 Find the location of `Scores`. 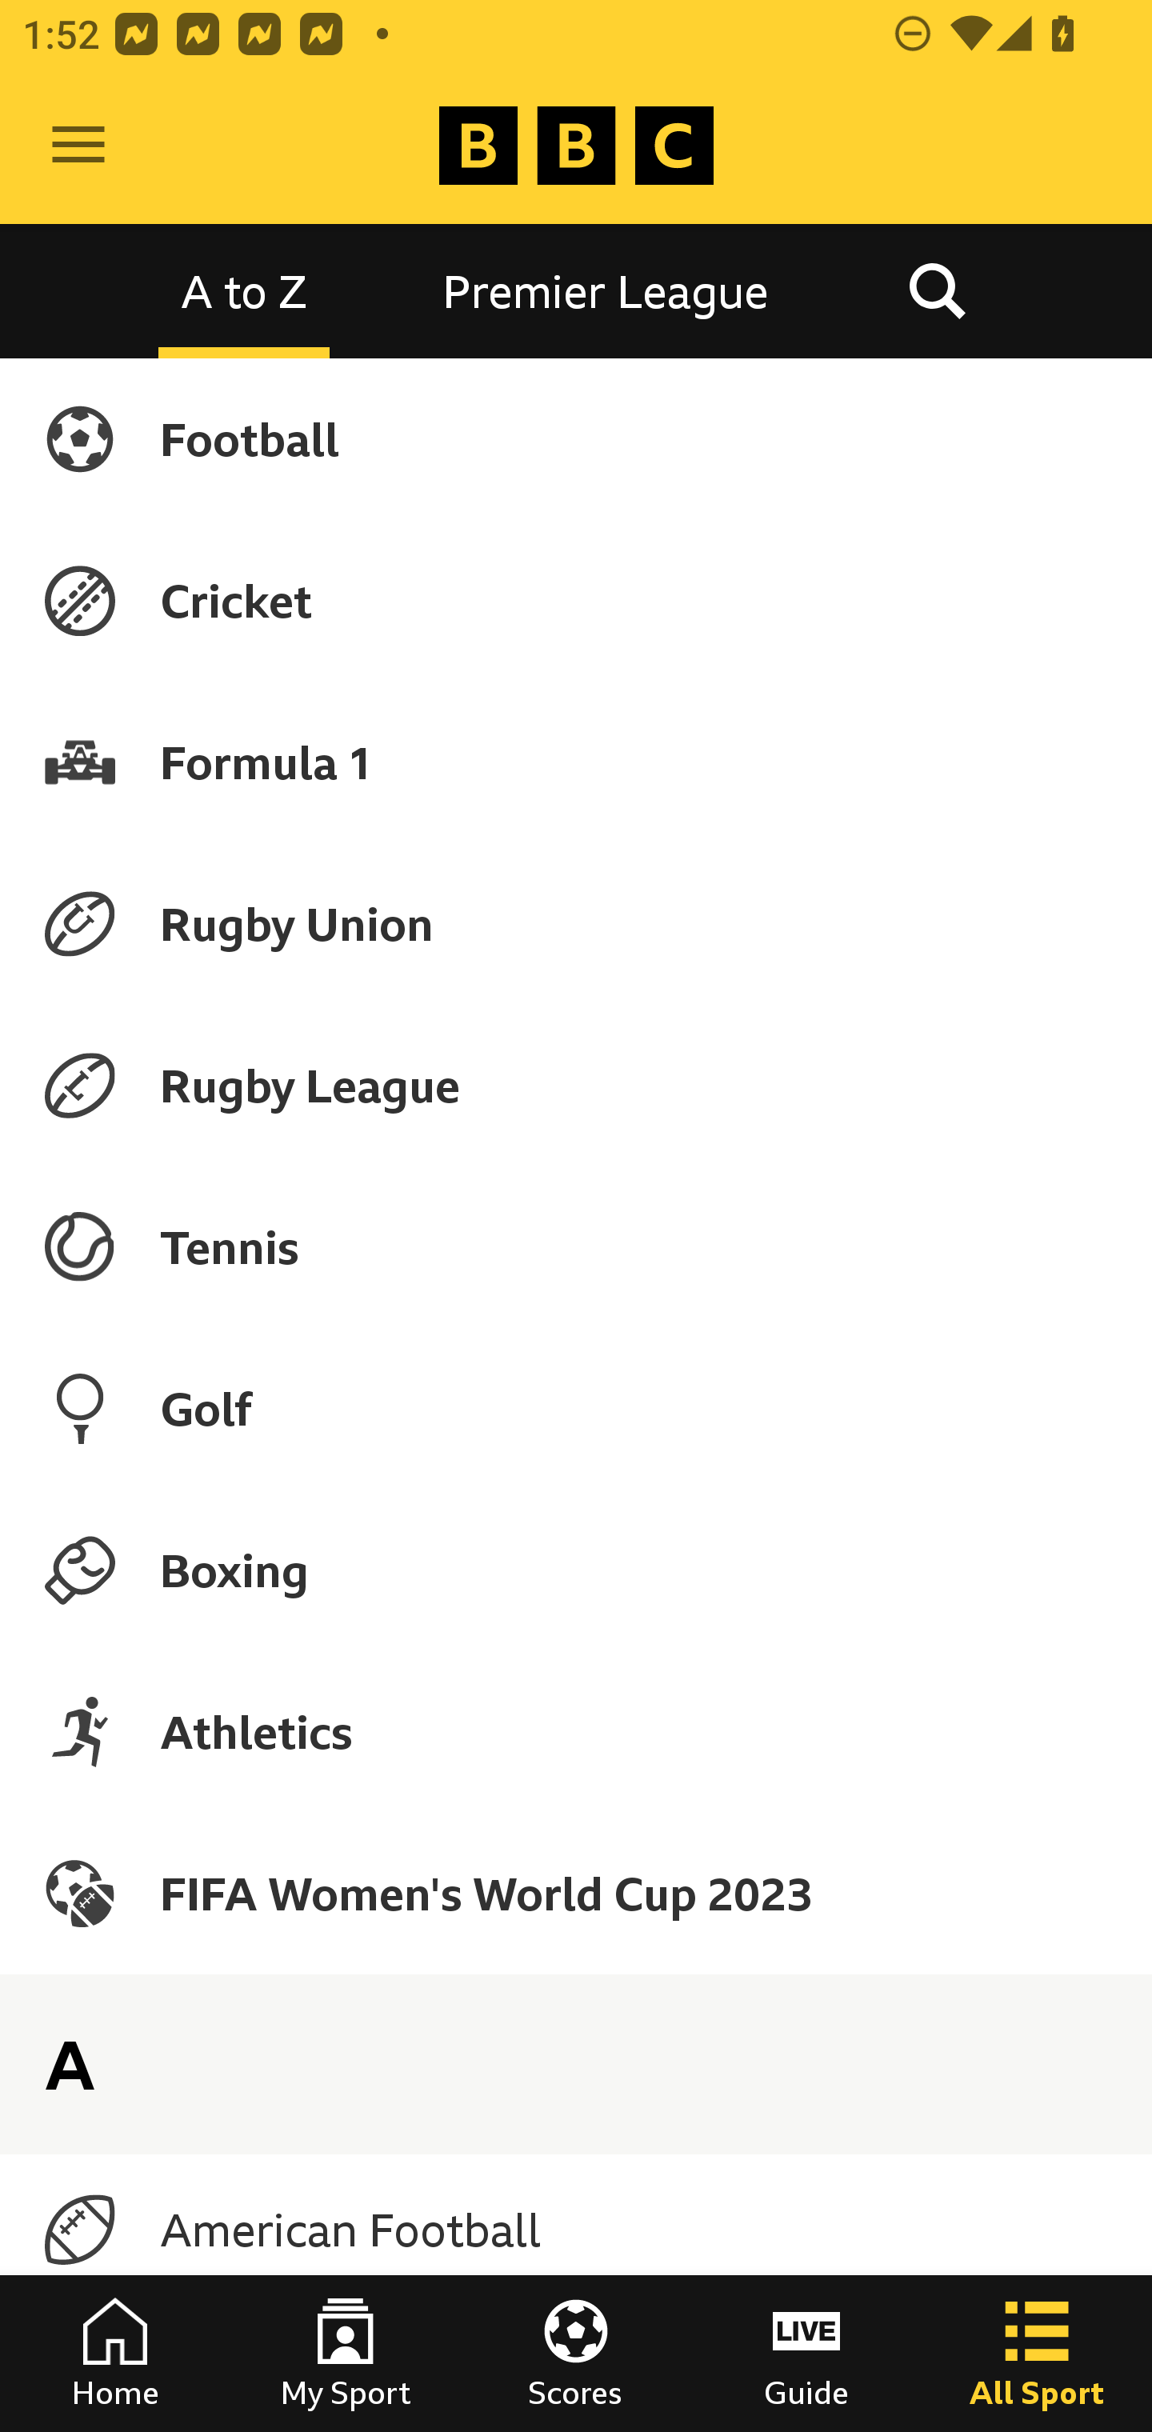

Scores is located at coordinates (576, 2354).